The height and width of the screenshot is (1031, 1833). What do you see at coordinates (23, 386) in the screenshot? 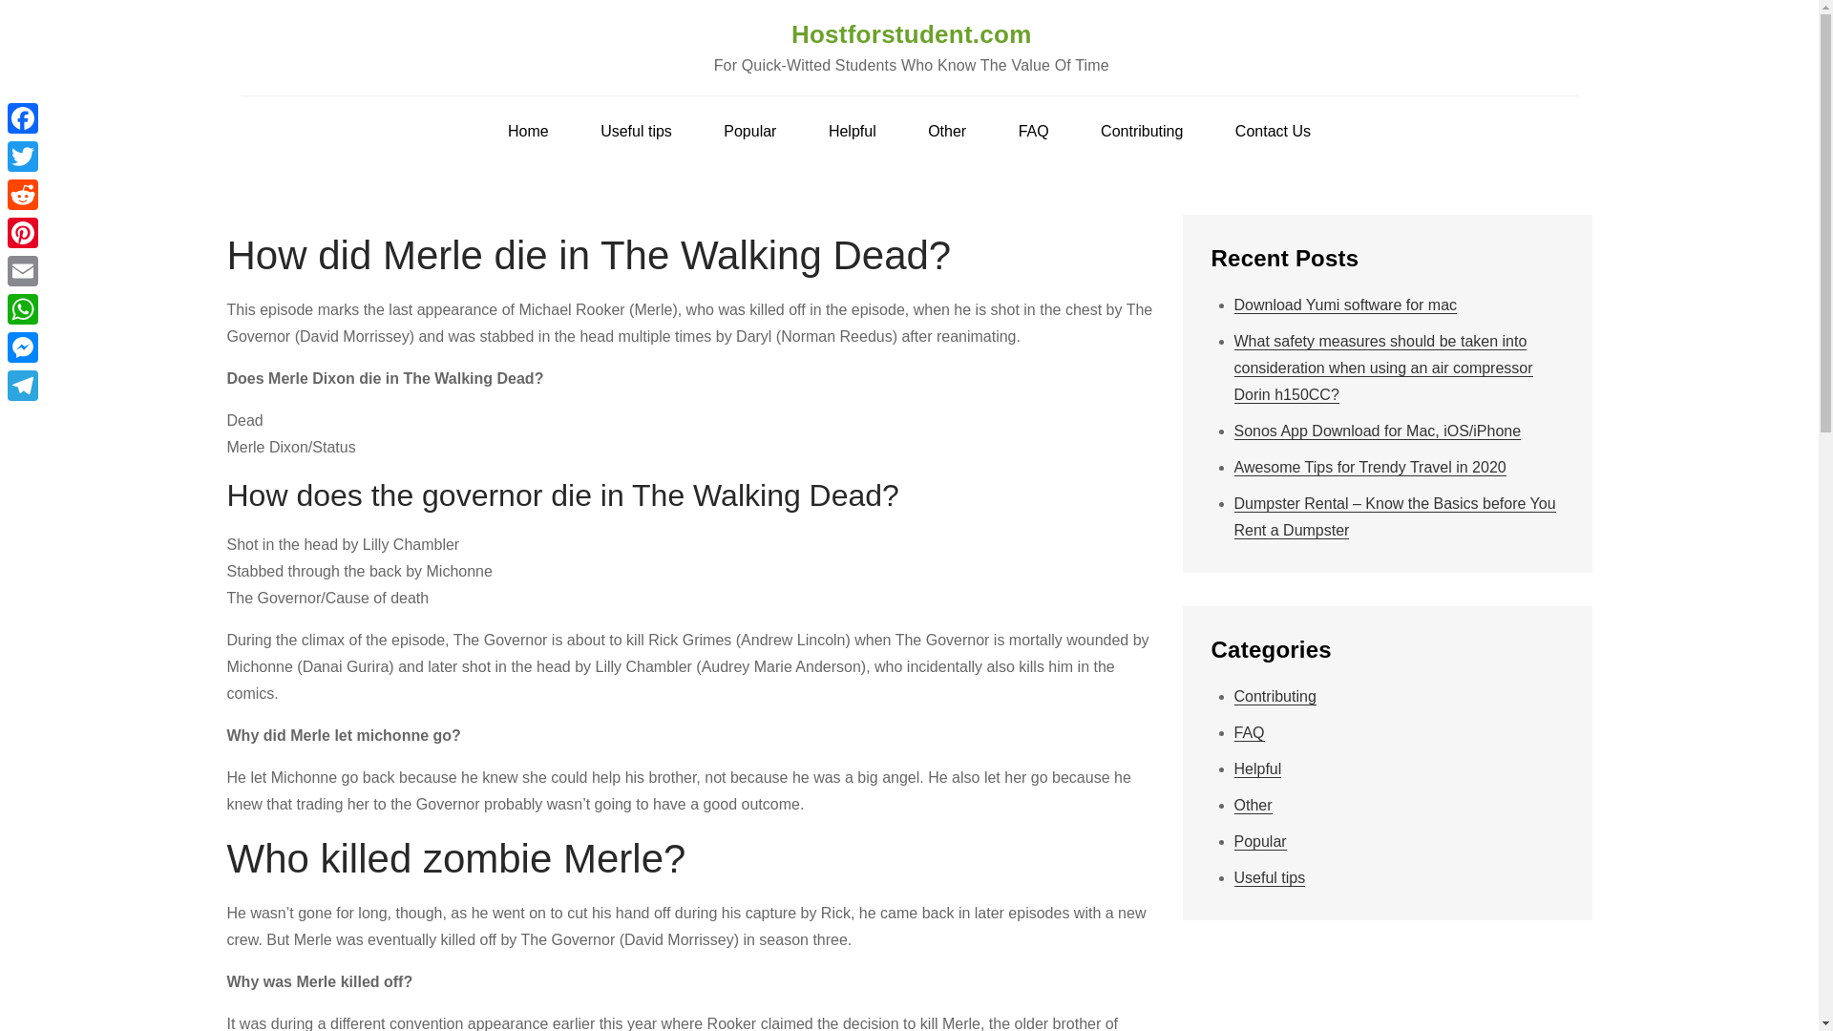
I see `Telegram` at bounding box center [23, 386].